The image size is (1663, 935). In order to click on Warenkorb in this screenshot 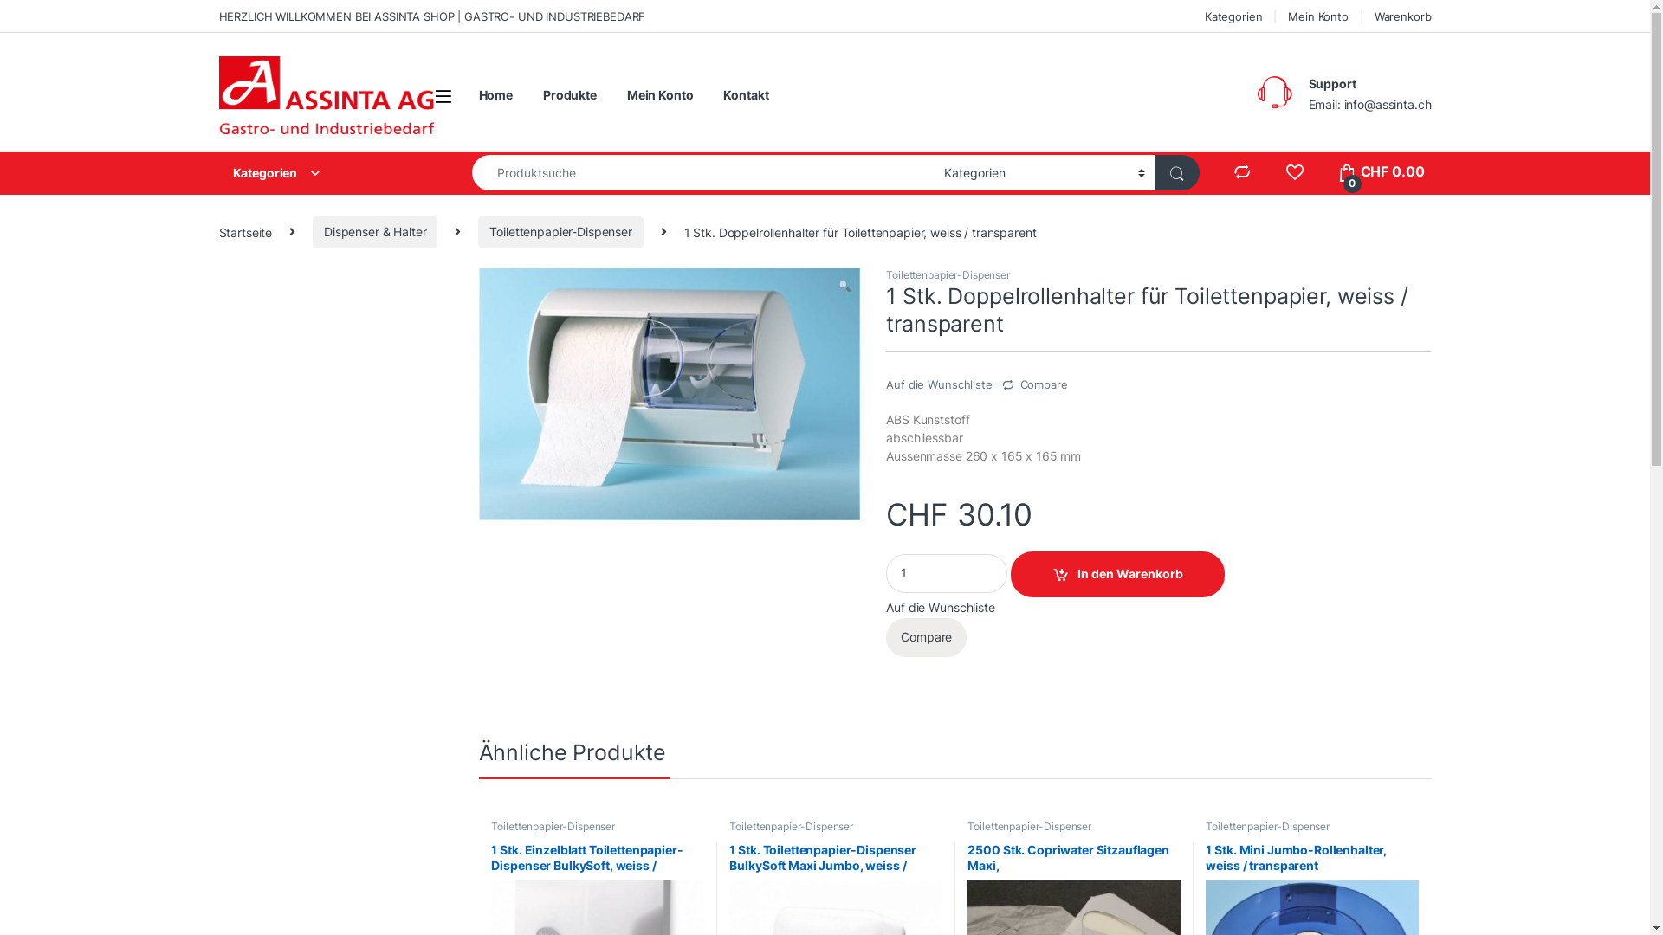, I will do `click(1403, 16)`.